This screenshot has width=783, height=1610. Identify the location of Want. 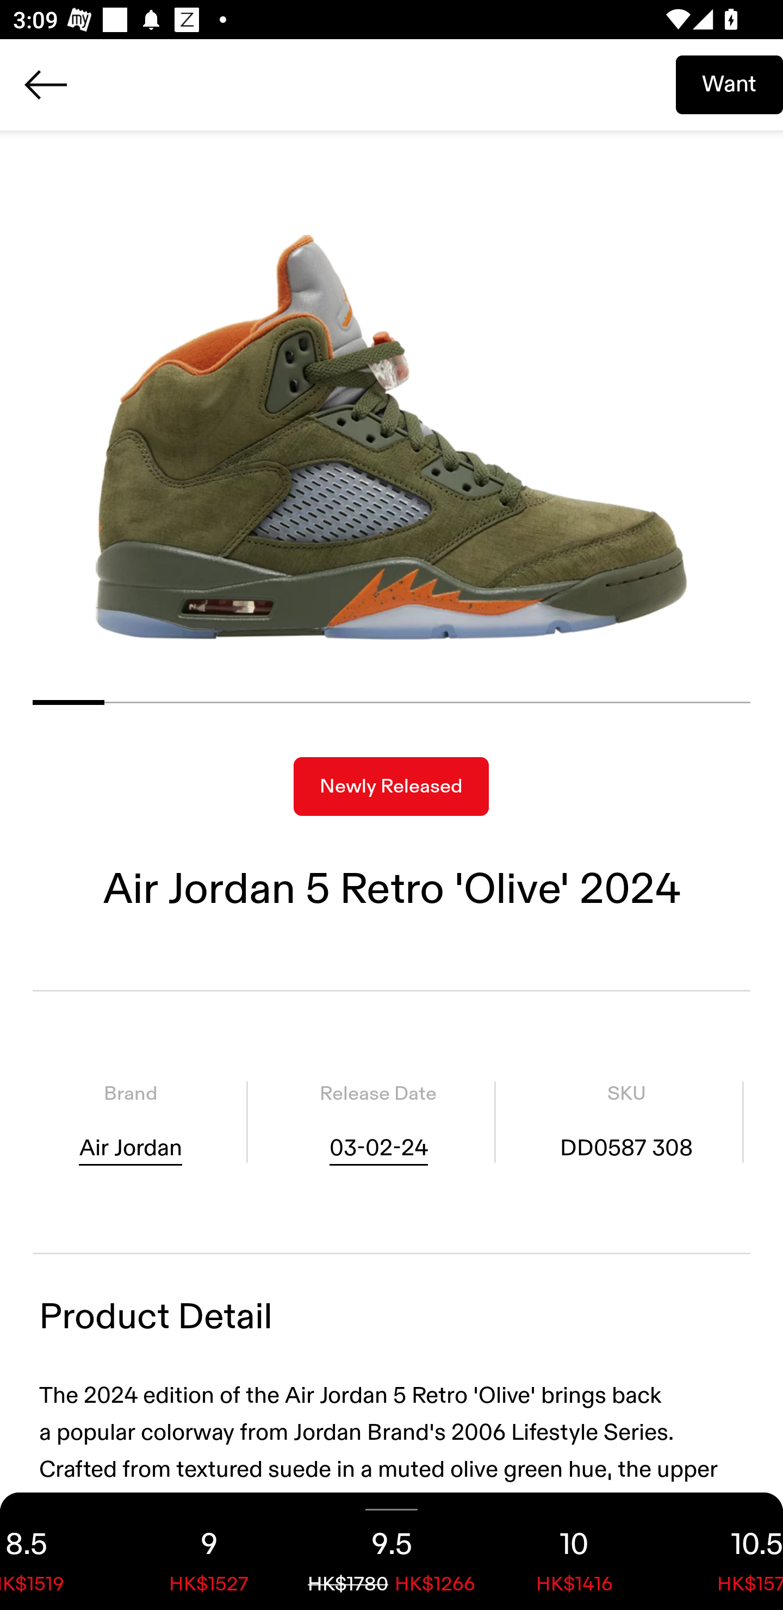
(729, 84).